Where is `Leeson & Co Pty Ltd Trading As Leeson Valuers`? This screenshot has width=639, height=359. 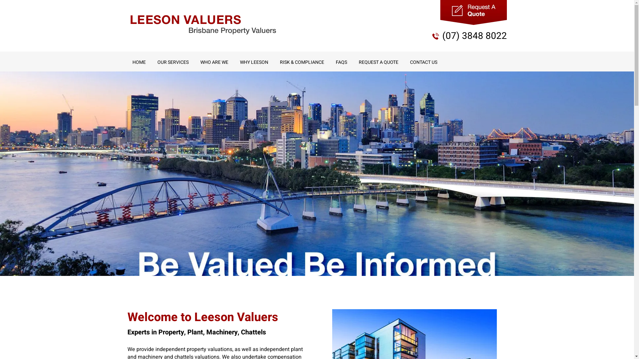 Leeson & Co Pty Ltd Trading As Leeson Valuers is located at coordinates (203, 25).